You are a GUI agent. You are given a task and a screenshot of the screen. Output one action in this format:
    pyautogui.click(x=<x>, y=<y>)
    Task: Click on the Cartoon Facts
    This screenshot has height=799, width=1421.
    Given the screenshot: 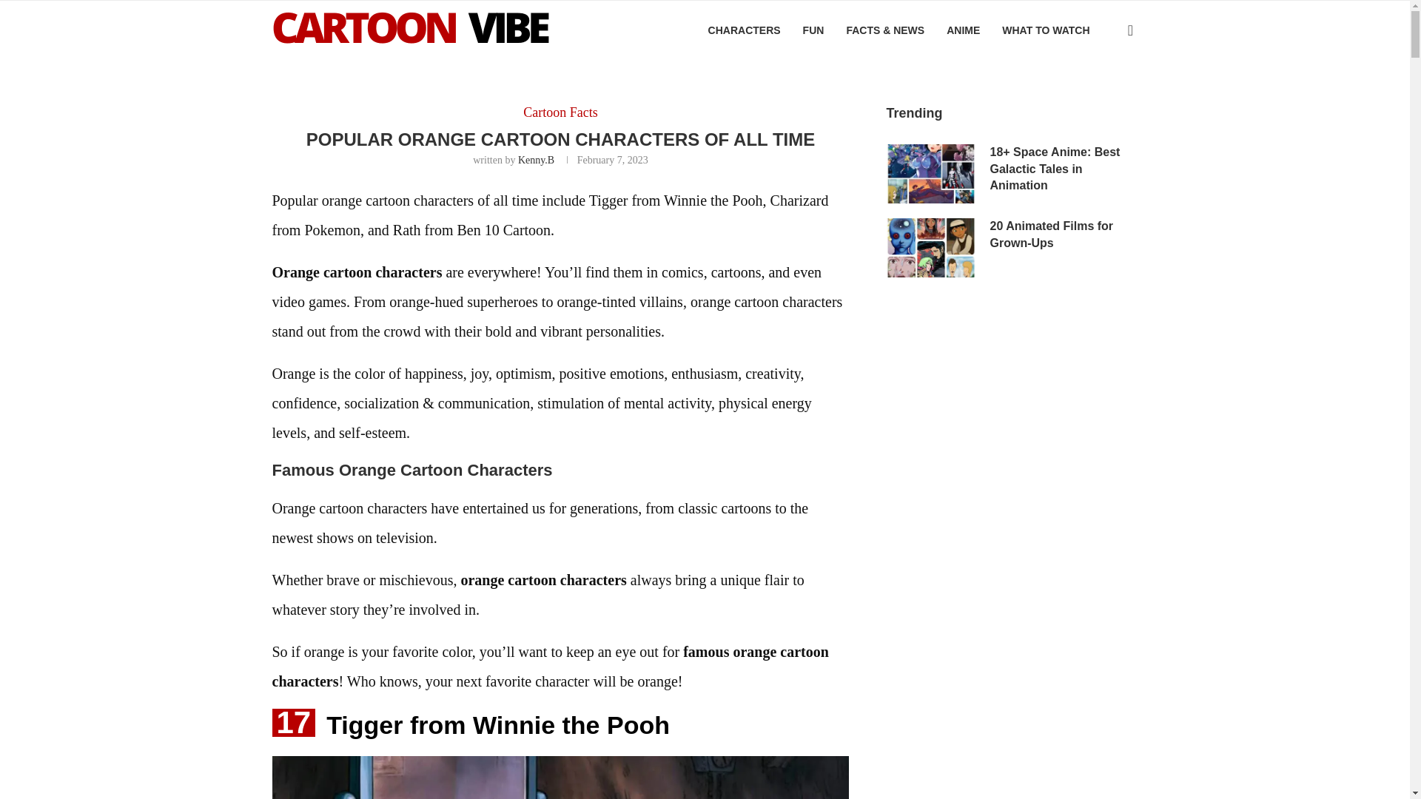 What is the action you would take?
    pyautogui.click(x=560, y=112)
    